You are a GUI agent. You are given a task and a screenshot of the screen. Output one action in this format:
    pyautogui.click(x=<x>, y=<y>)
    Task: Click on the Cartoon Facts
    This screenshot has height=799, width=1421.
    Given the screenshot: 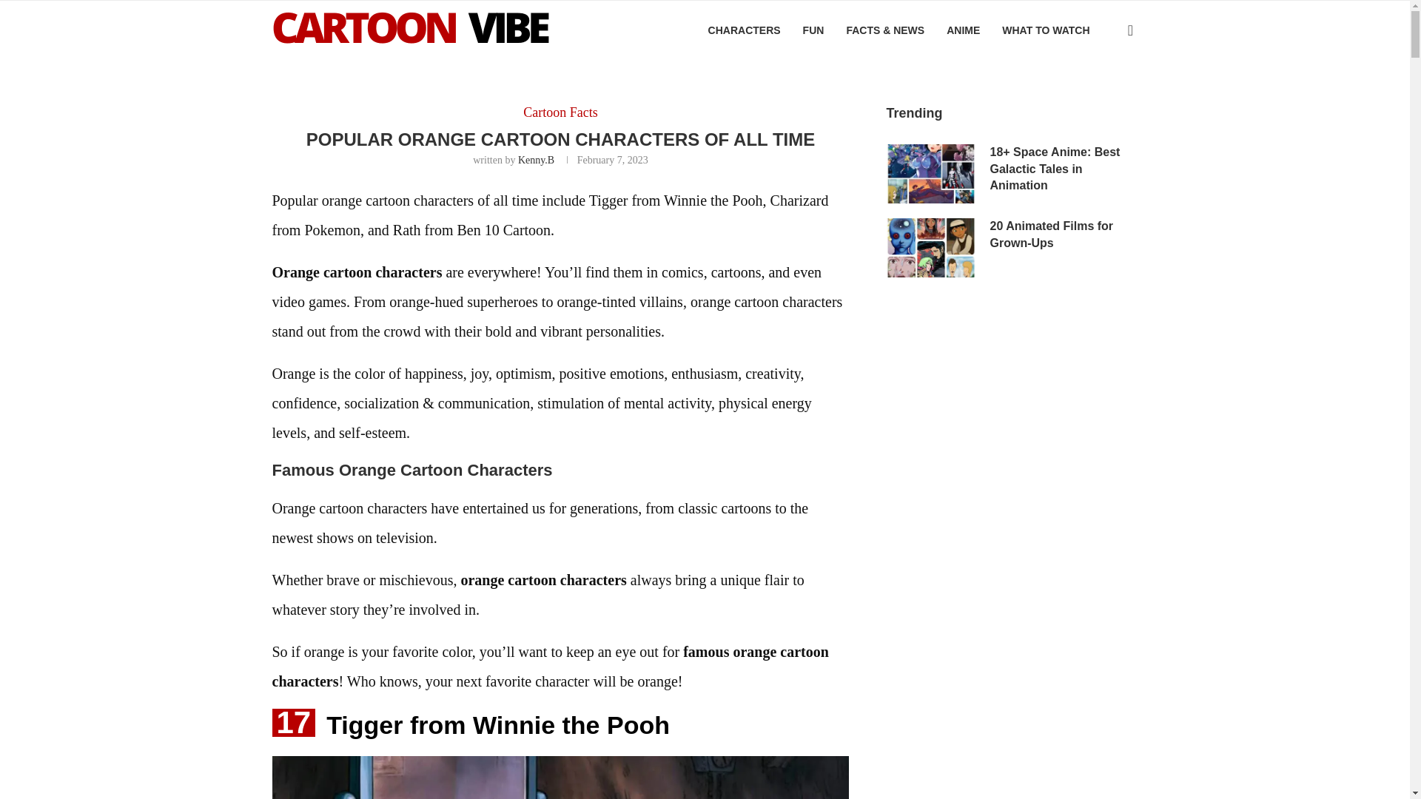 What is the action you would take?
    pyautogui.click(x=560, y=112)
    